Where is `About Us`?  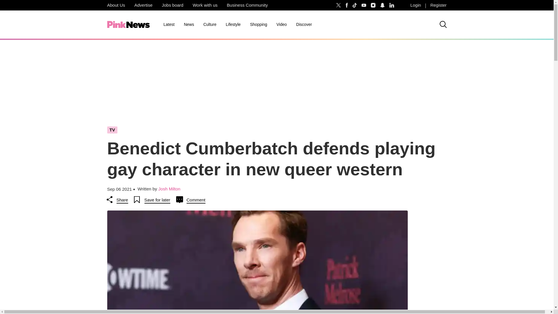 About Us is located at coordinates (116, 5).